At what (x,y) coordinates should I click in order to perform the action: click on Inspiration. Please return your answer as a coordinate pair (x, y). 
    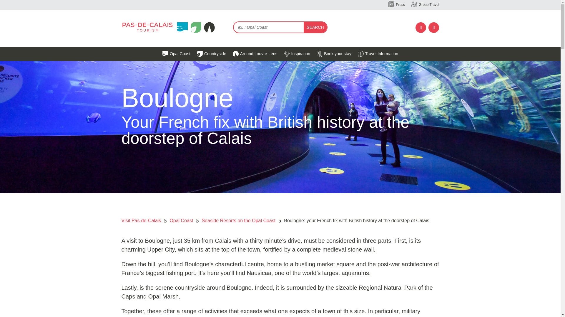
    Looking at the image, I should click on (297, 53).